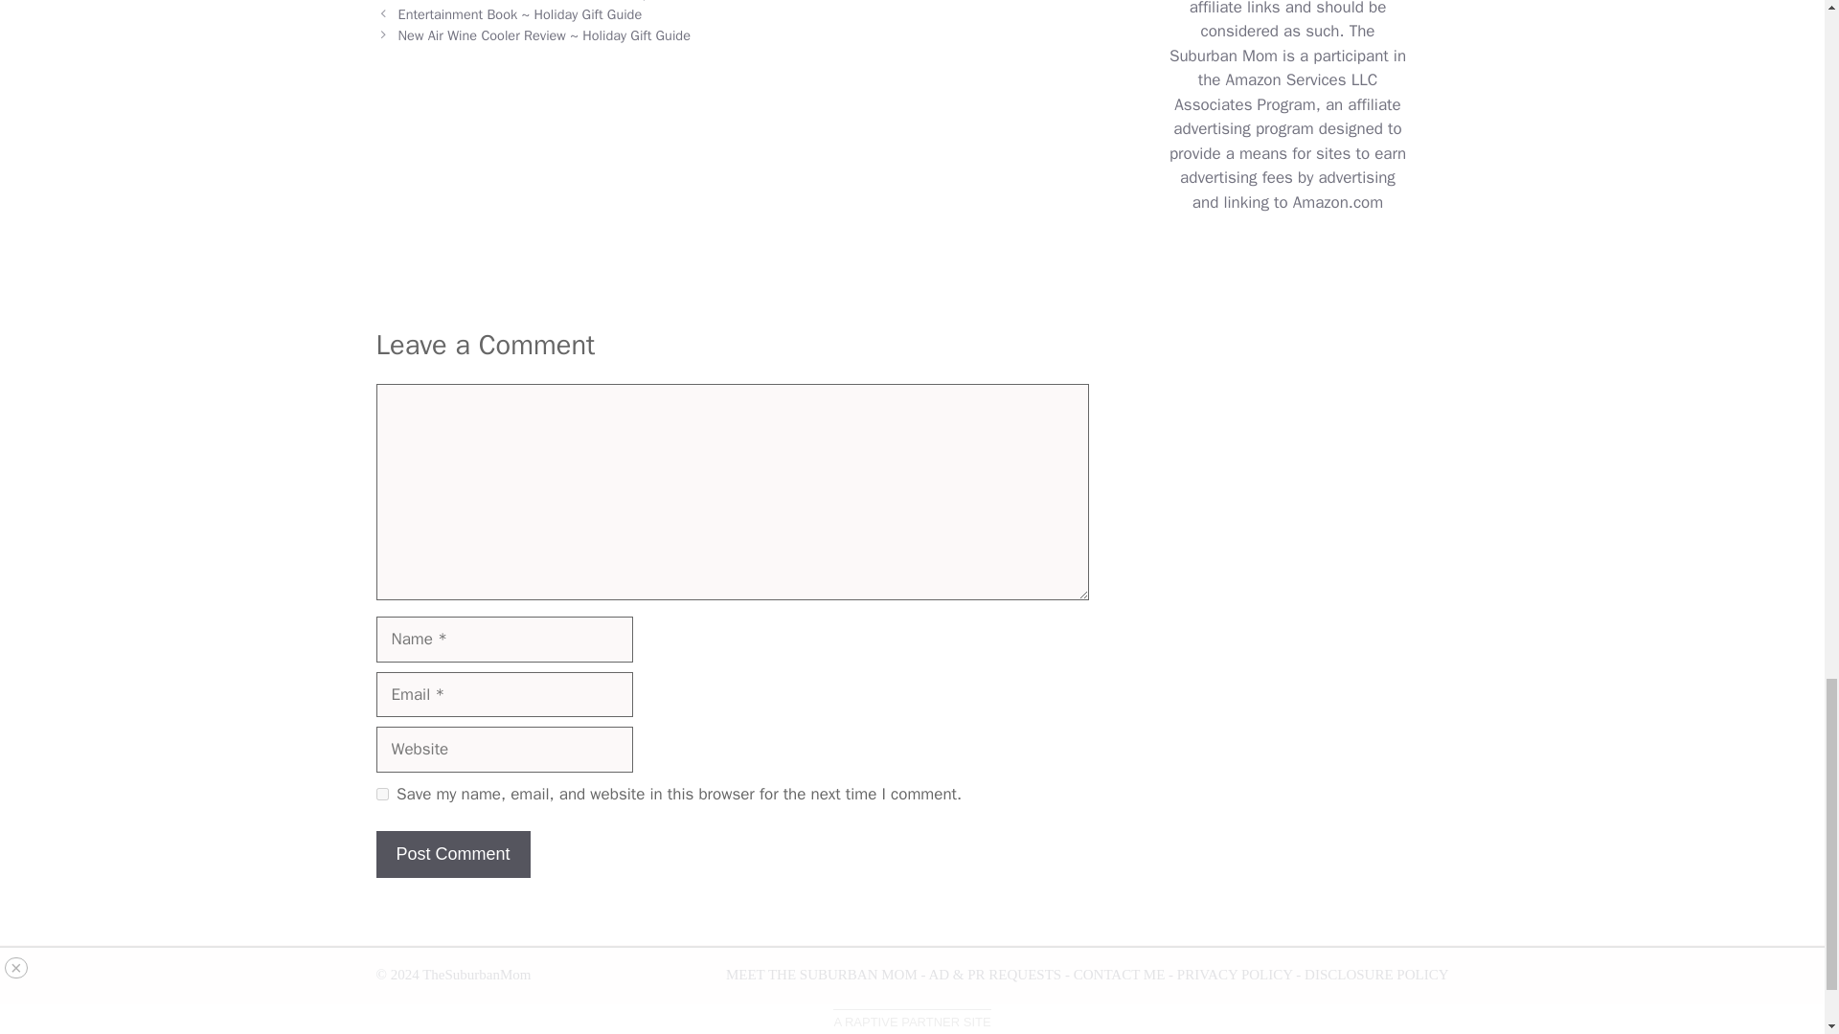 The image size is (1839, 1034). Describe the element at coordinates (452, 854) in the screenshot. I see `Post Comment` at that location.